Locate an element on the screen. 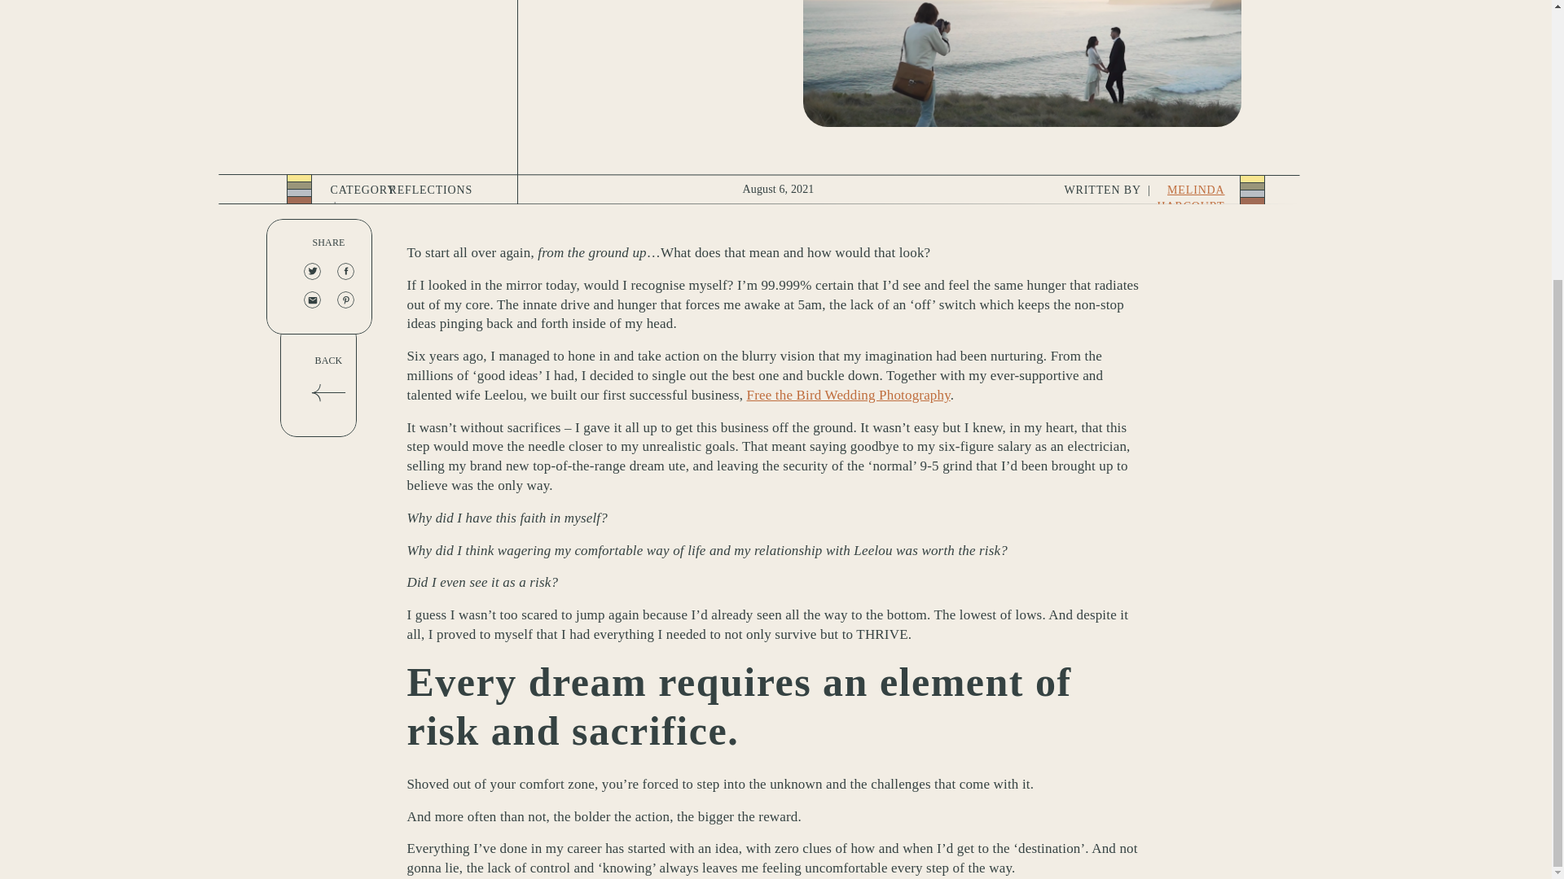 Image resolution: width=1564 pixels, height=879 pixels. Free the Bird Wedding Photography is located at coordinates (849, 395).